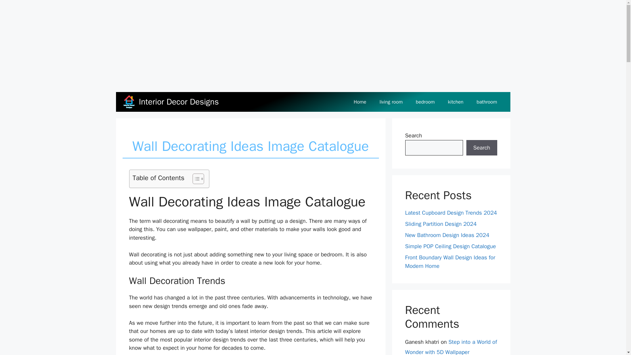  I want to click on Home, so click(360, 102).